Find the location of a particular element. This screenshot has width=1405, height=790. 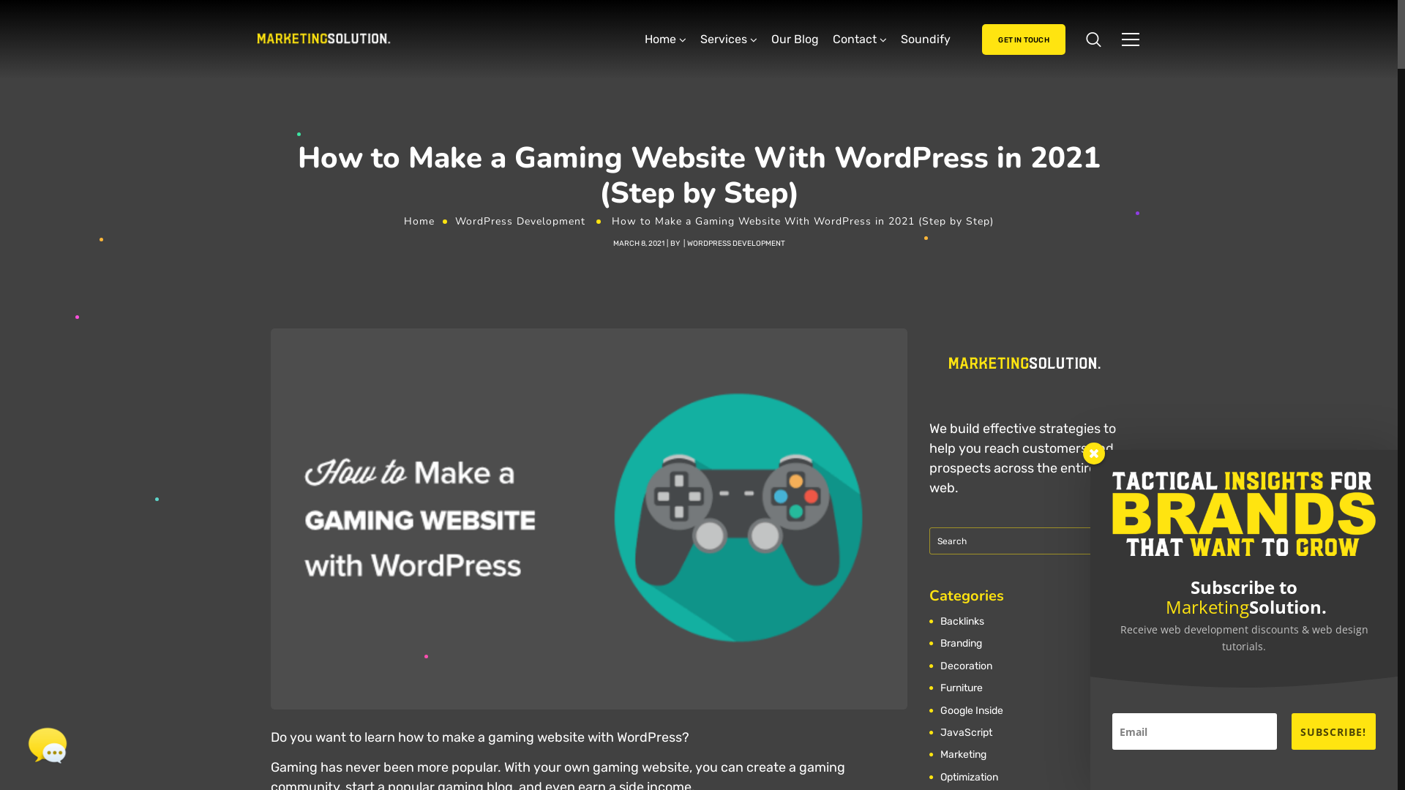

Decoration is located at coordinates (968, 666).